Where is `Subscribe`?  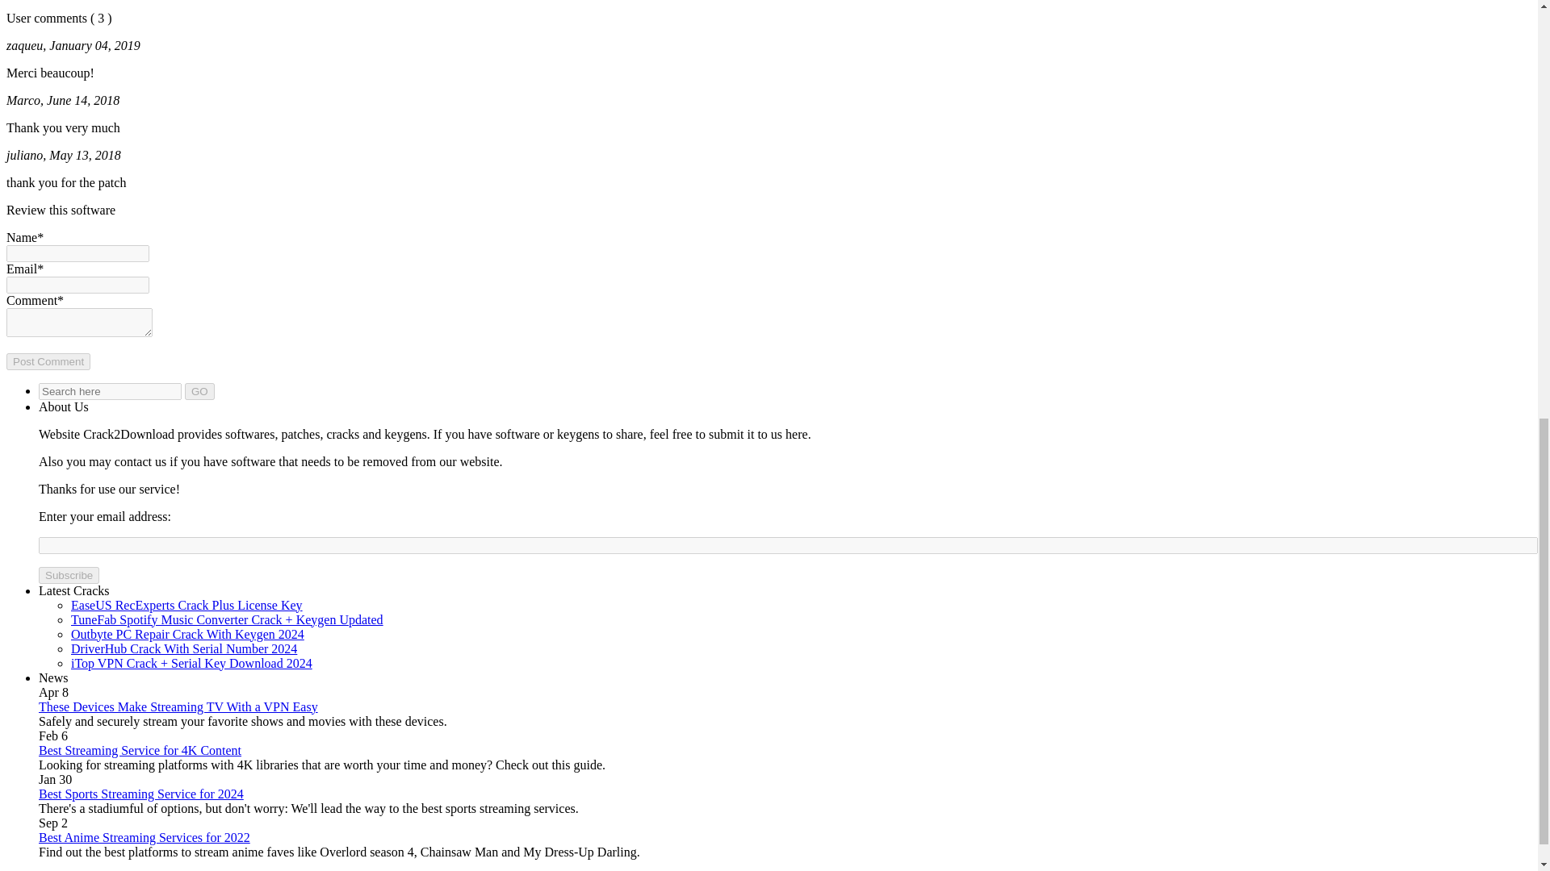
Subscribe is located at coordinates (69, 575).